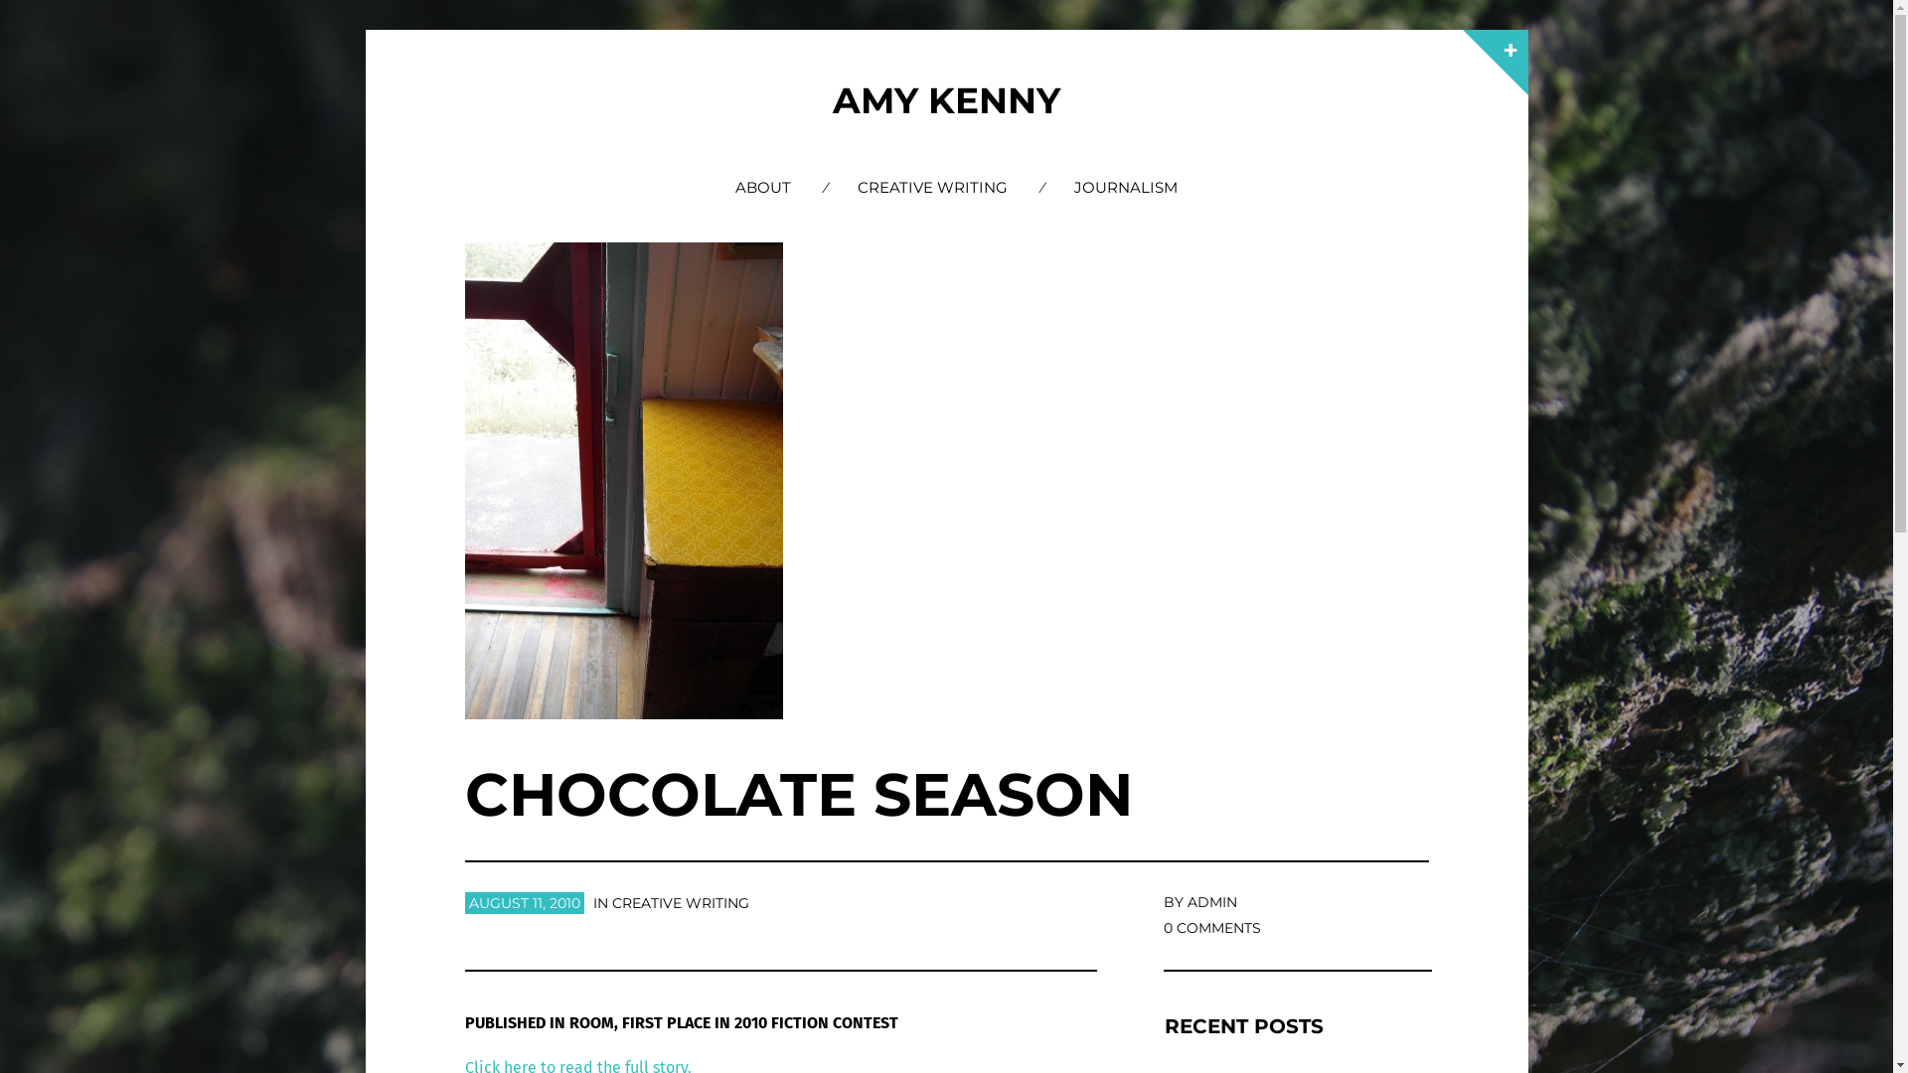 The height and width of the screenshot is (1073, 1908). Describe the element at coordinates (1126, 187) in the screenshot. I see `JOURNALISM` at that location.